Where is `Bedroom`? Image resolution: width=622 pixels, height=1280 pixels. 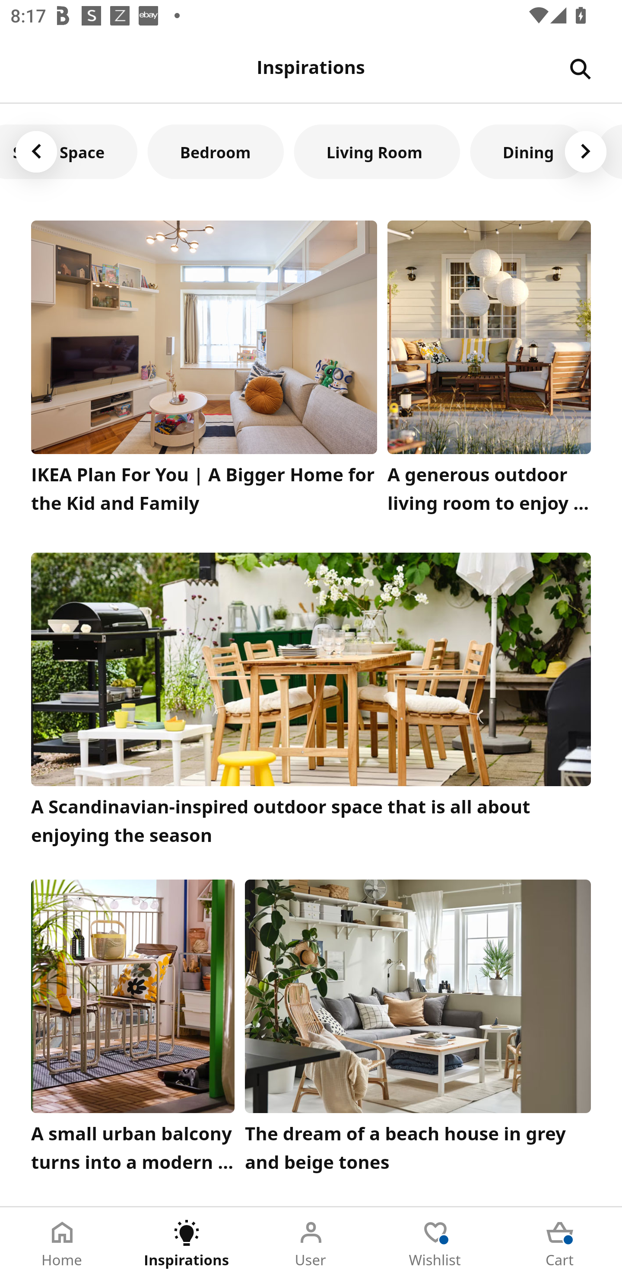 Bedroom is located at coordinates (216, 151).